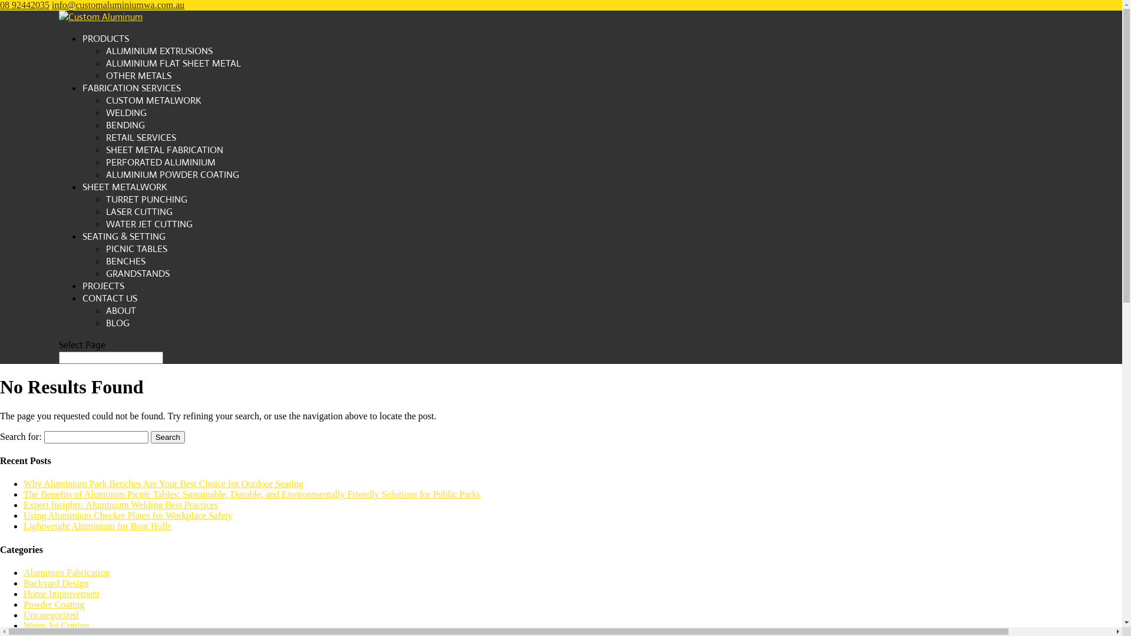  What do you see at coordinates (125, 187) in the screenshot?
I see `SHEET METALWORK` at bounding box center [125, 187].